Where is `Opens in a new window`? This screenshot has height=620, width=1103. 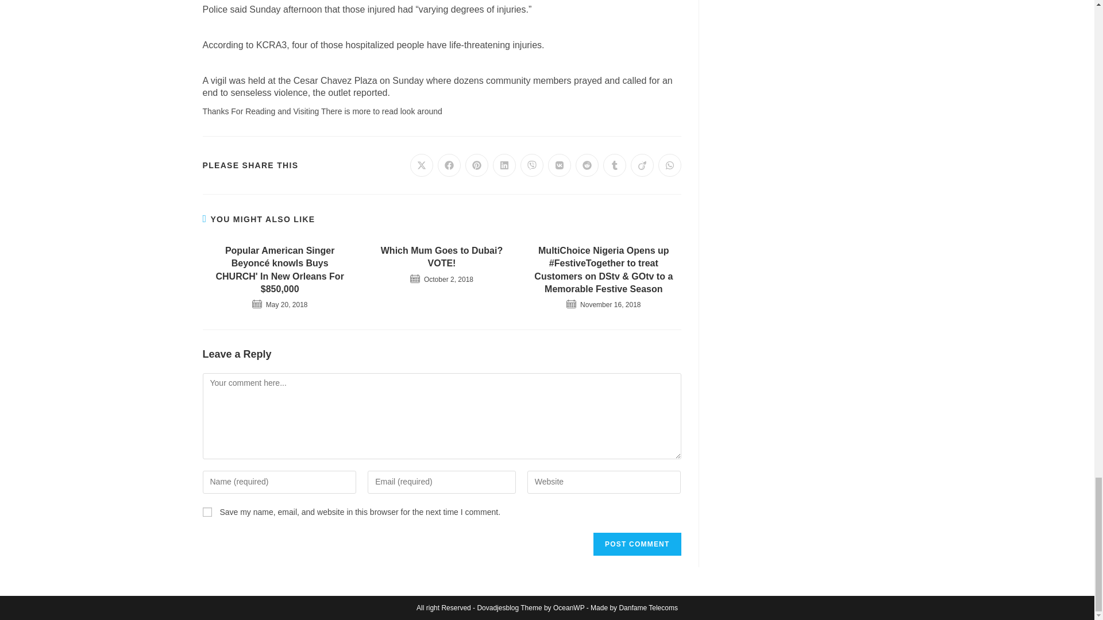
Opens in a new window is located at coordinates (504, 165).